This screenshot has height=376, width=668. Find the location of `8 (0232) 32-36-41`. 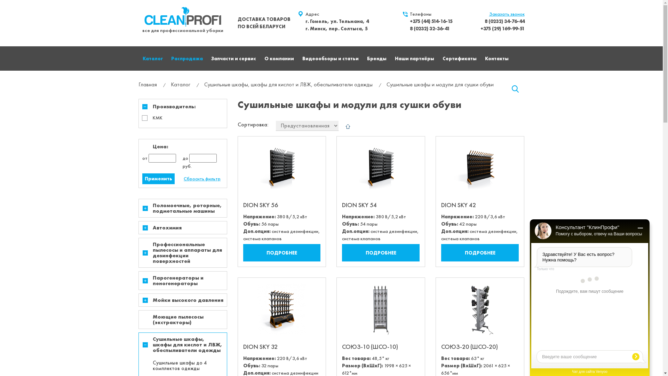

8 (0232) 32-36-41 is located at coordinates (430, 29).